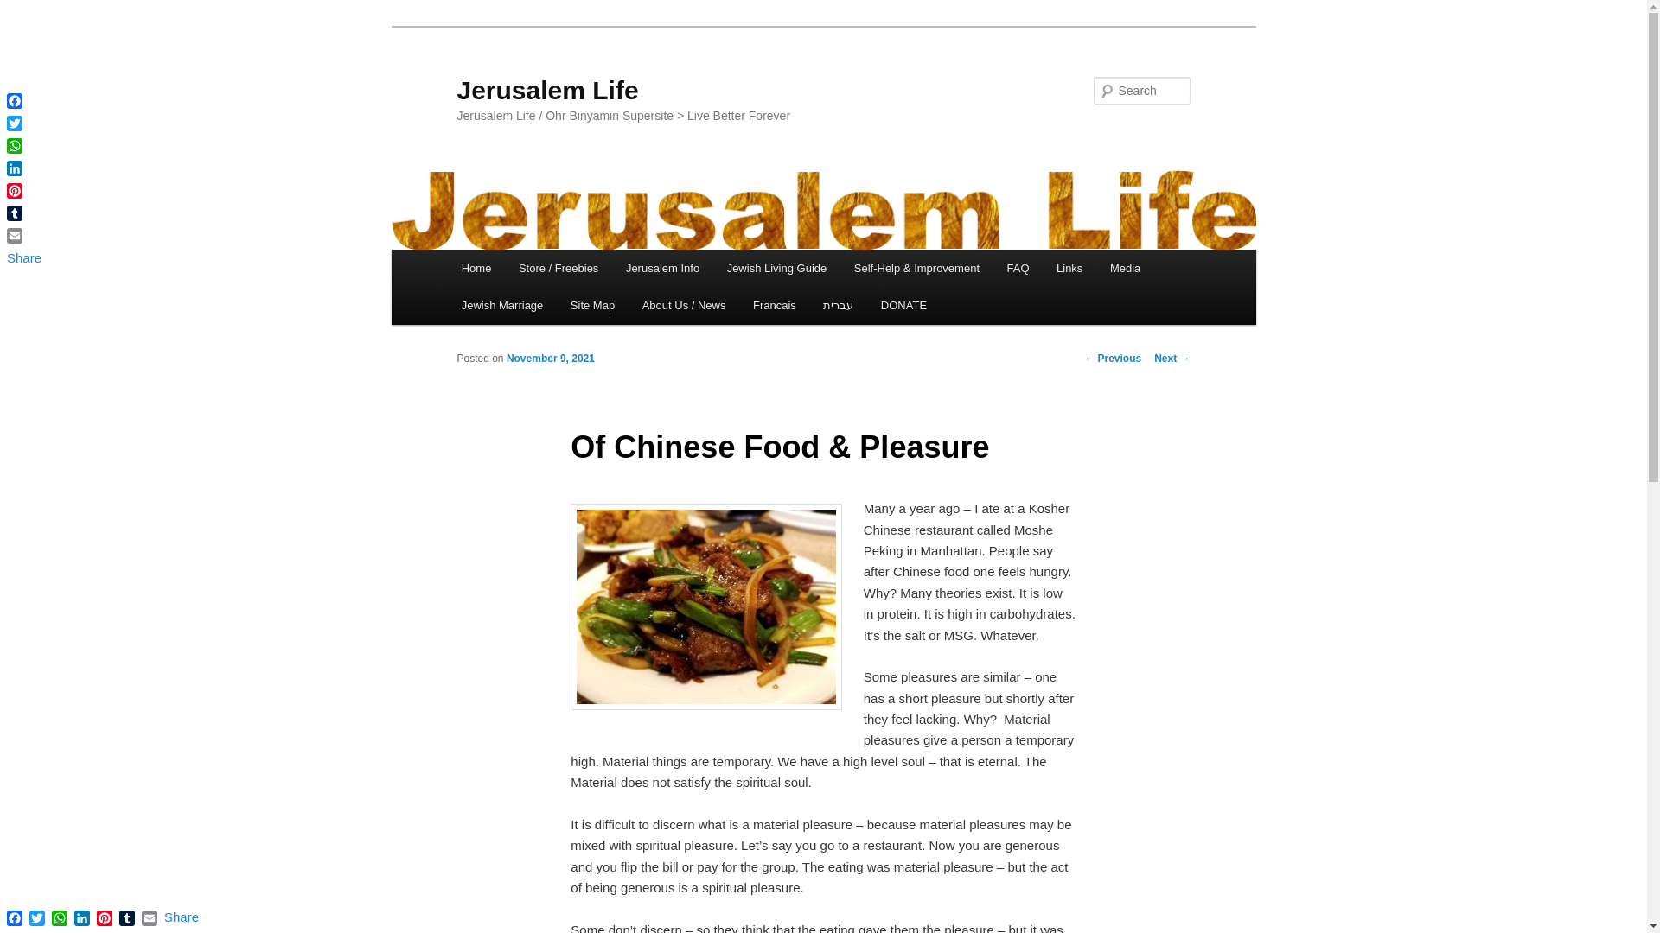 This screenshot has height=933, width=1660. I want to click on WhatsApp, so click(23, 145).